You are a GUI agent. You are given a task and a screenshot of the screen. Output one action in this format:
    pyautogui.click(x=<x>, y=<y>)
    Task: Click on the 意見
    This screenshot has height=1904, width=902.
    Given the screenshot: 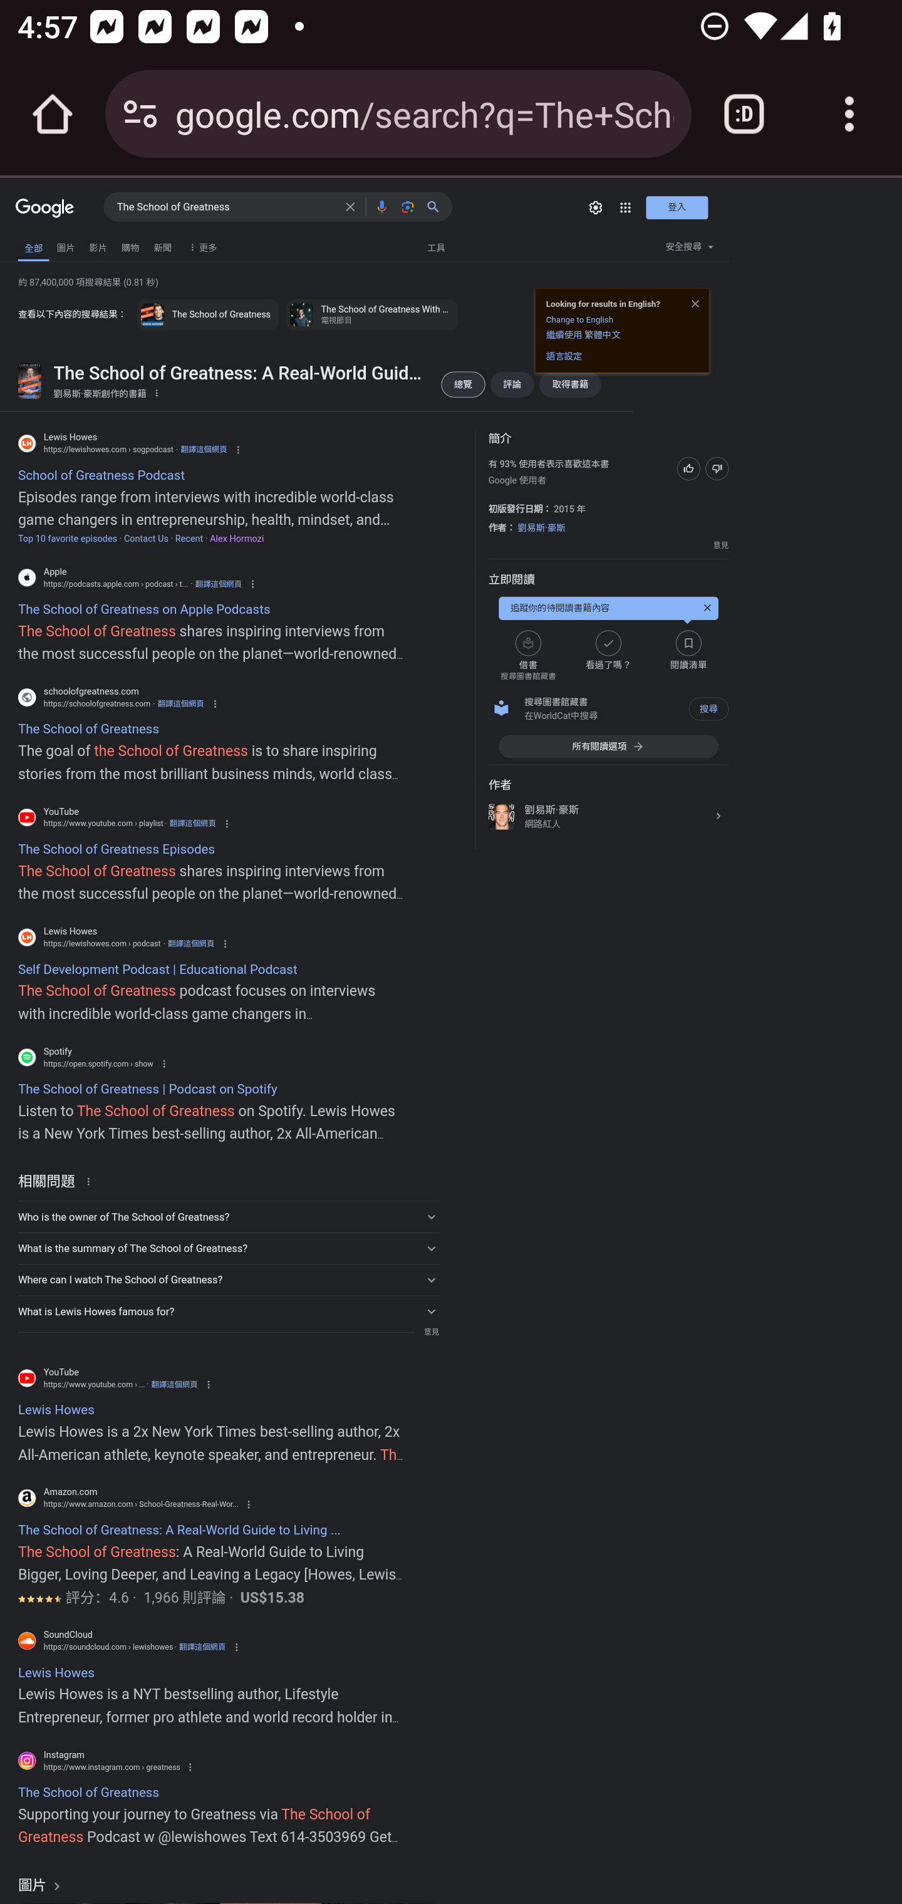 What is the action you would take?
    pyautogui.click(x=431, y=1332)
    